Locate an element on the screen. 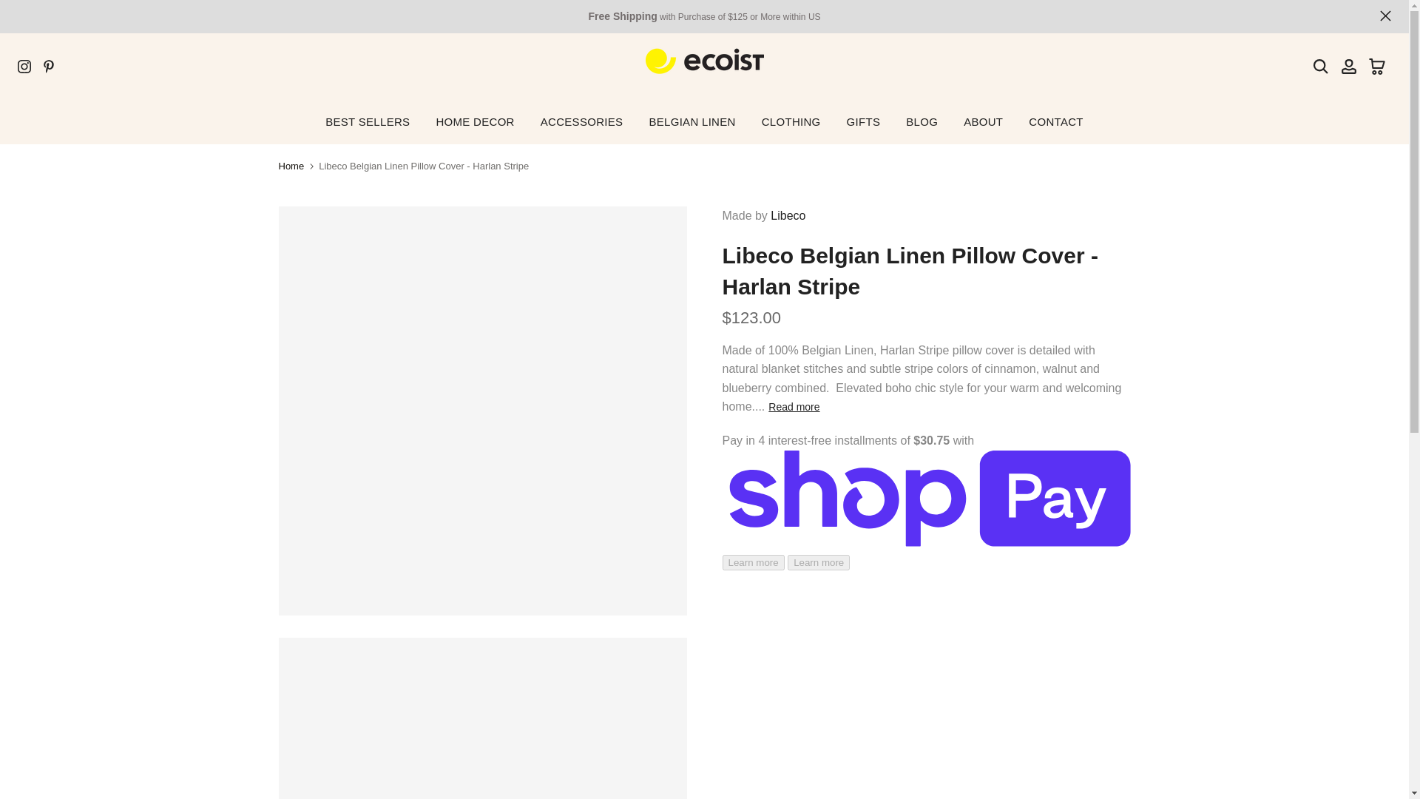 The height and width of the screenshot is (799, 1420). ACCESSORIES is located at coordinates (581, 121).